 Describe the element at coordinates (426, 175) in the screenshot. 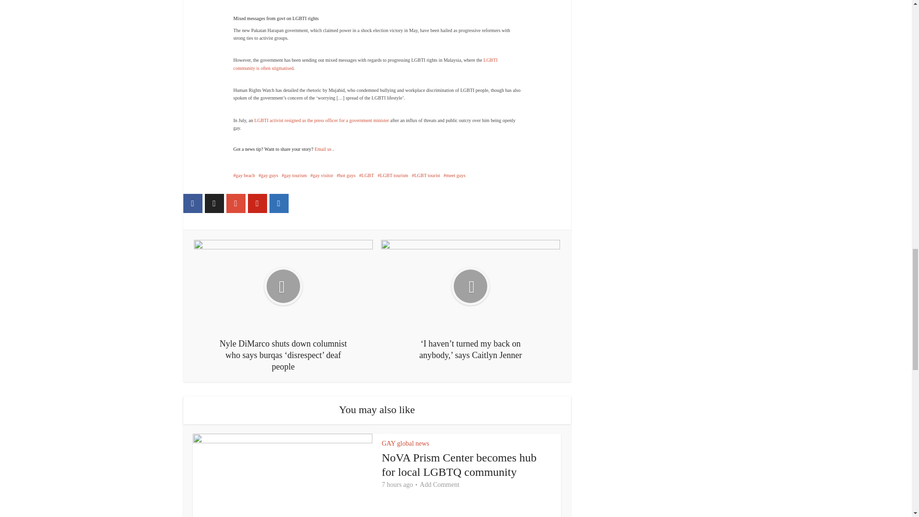

I see `LGBT tourist` at that location.